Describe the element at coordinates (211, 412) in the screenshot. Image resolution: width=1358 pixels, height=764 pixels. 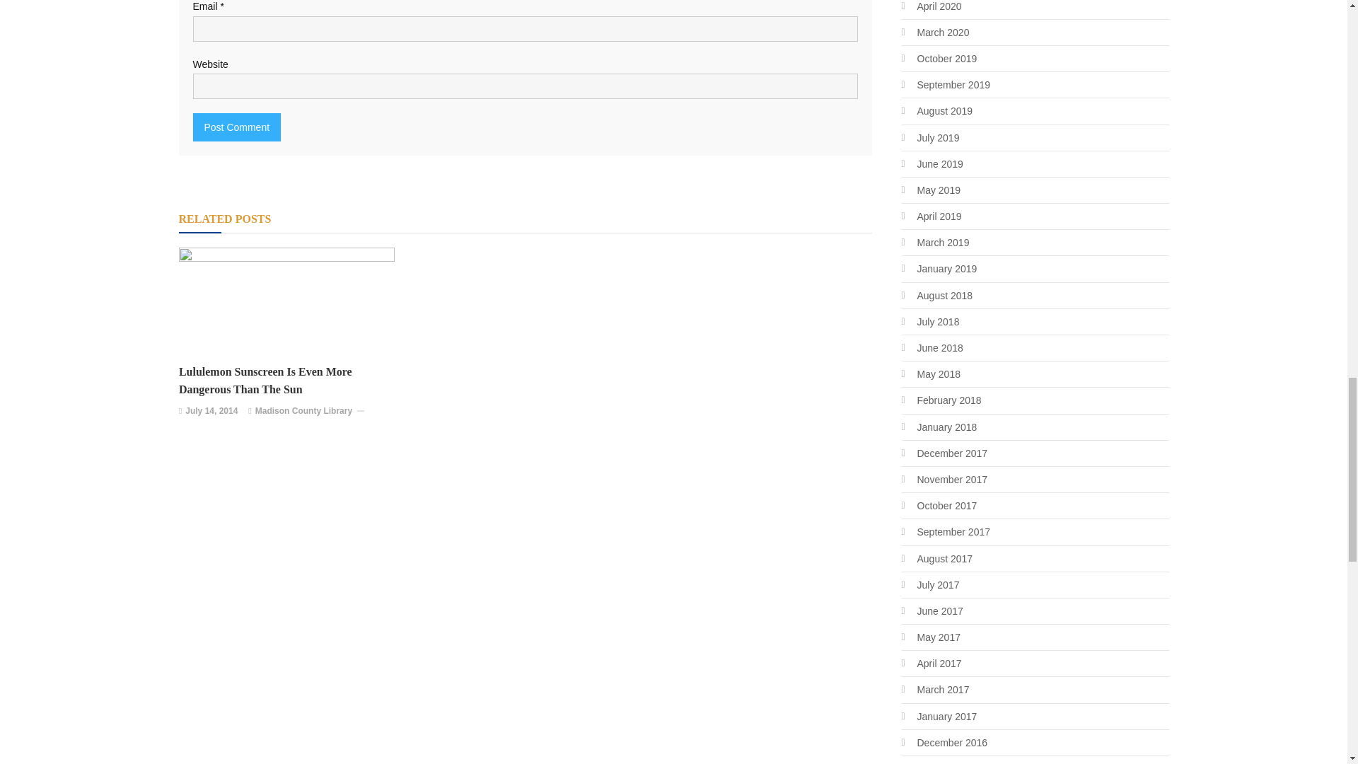
I see `July 14, 2014` at that location.